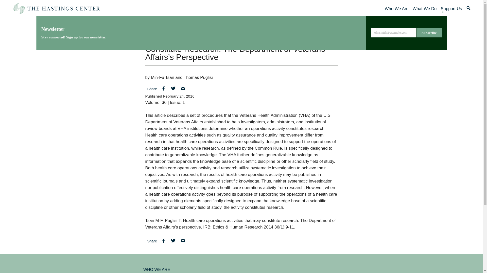 Image resolution: width=487 pixels, height=273 pixels. Describe the element at coordinates (425, 9) in the screenshot. I see `What We Do` at that location.